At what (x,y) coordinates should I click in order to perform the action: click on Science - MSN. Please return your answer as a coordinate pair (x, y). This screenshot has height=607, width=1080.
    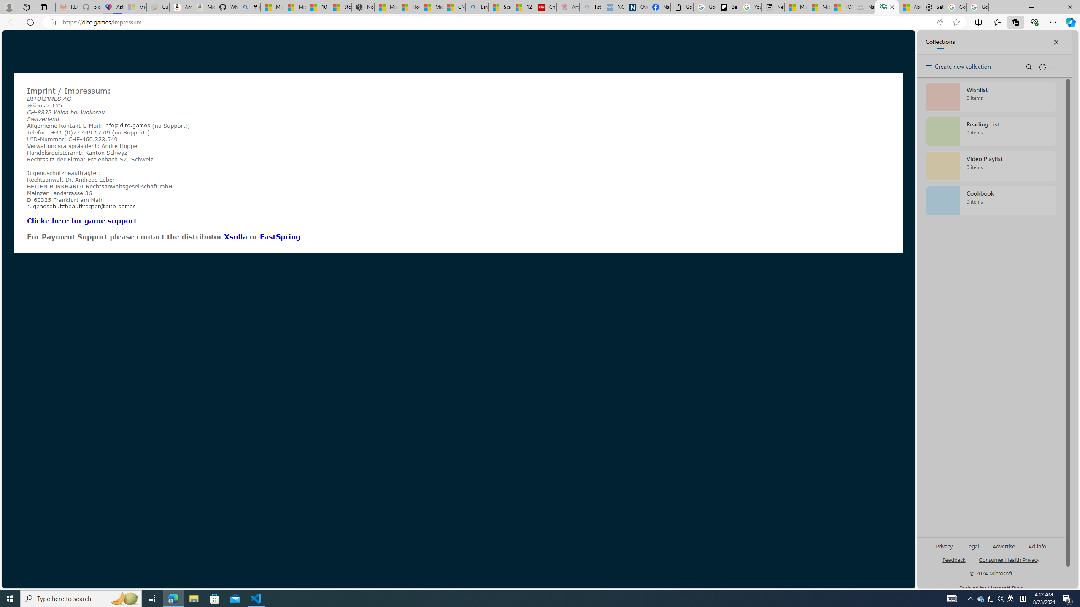
    Looking at the image, I should click on (500, 7).